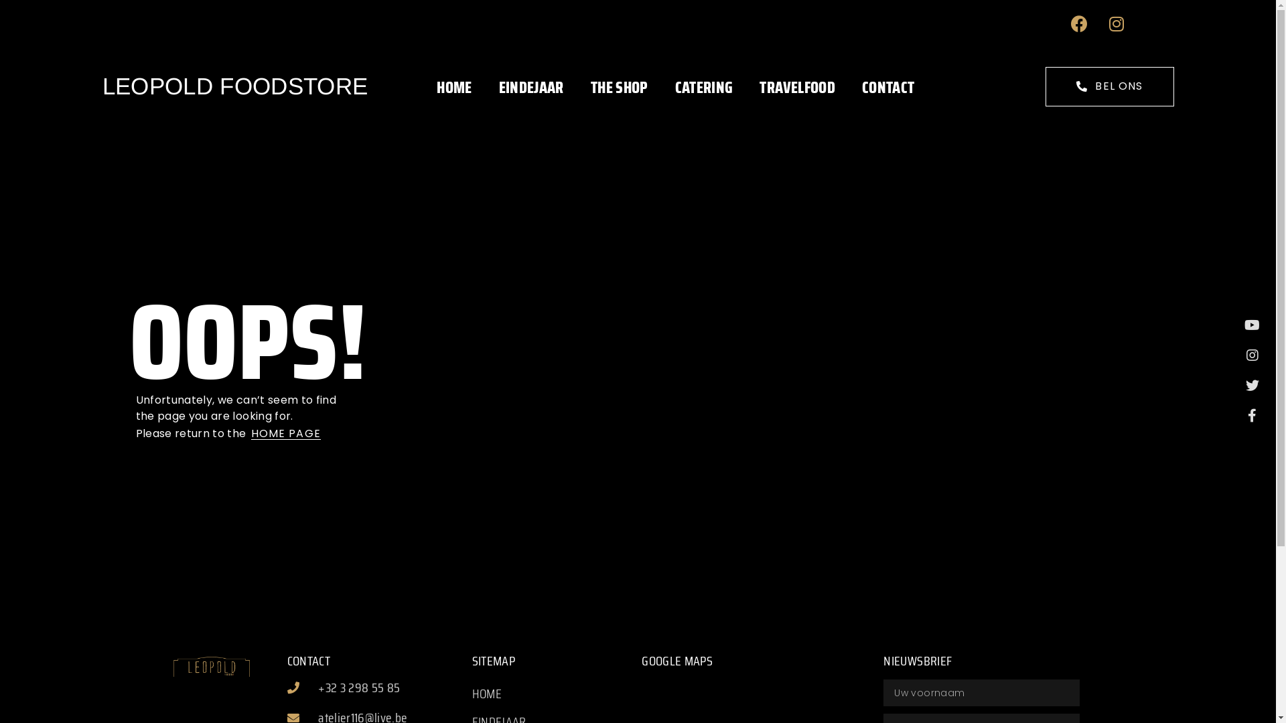  I want to click on HOME PAGE, so click(285, 434).